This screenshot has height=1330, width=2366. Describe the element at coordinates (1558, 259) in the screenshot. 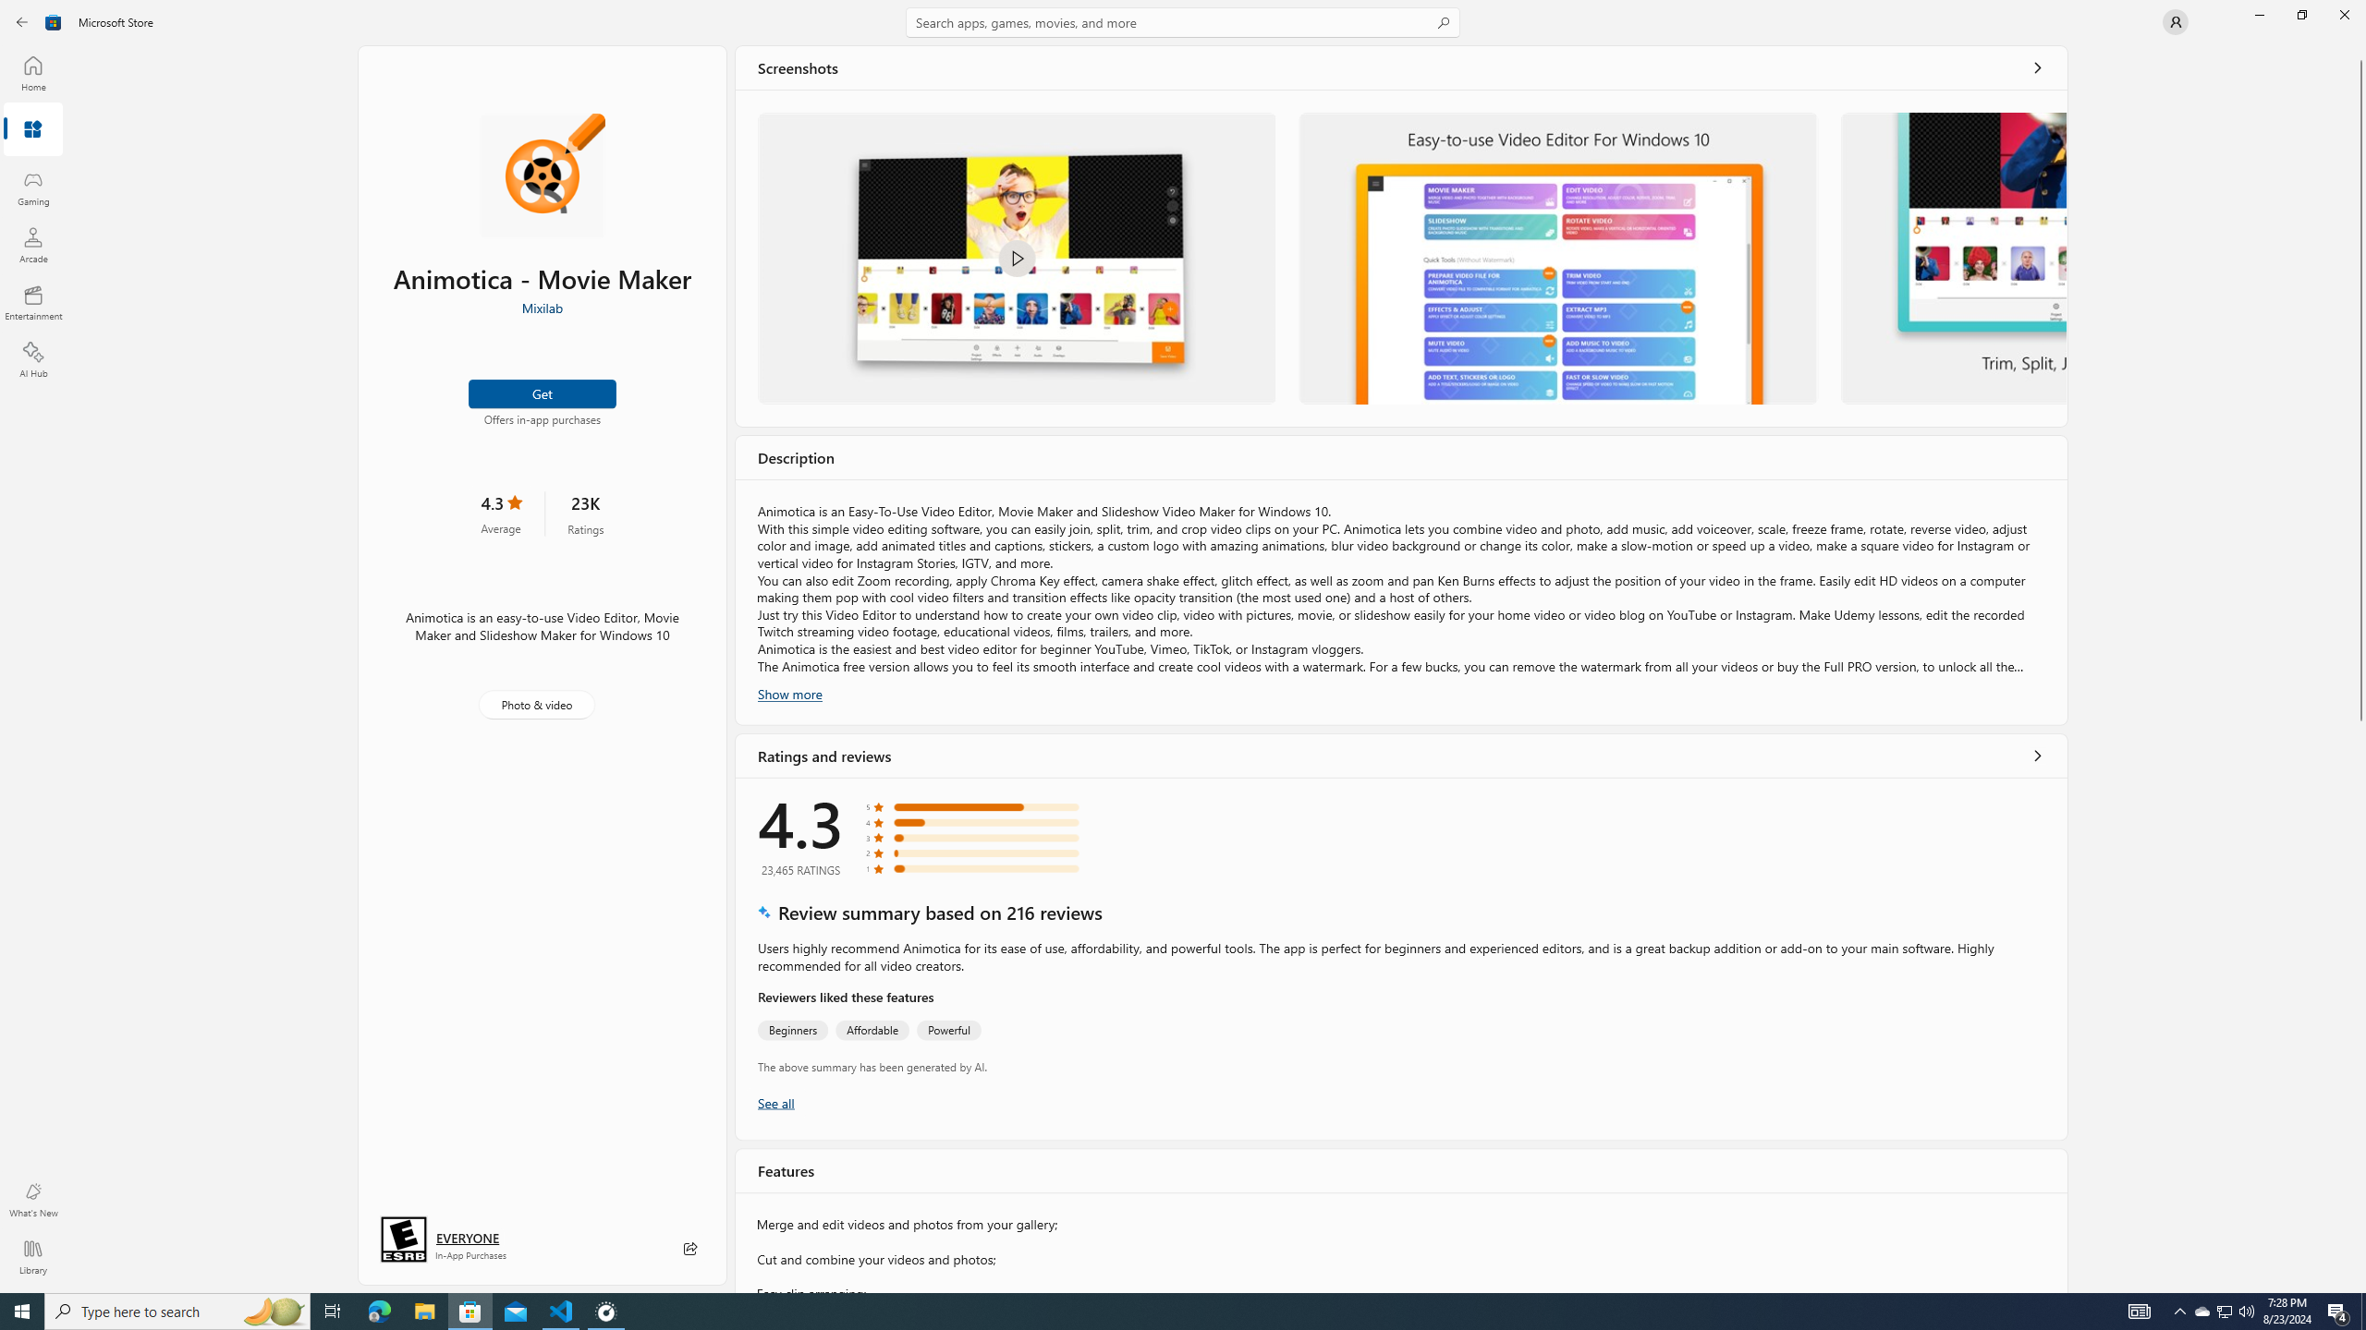

I see `Animotica is an easy-to-use video editor for Windows 10` at that location.